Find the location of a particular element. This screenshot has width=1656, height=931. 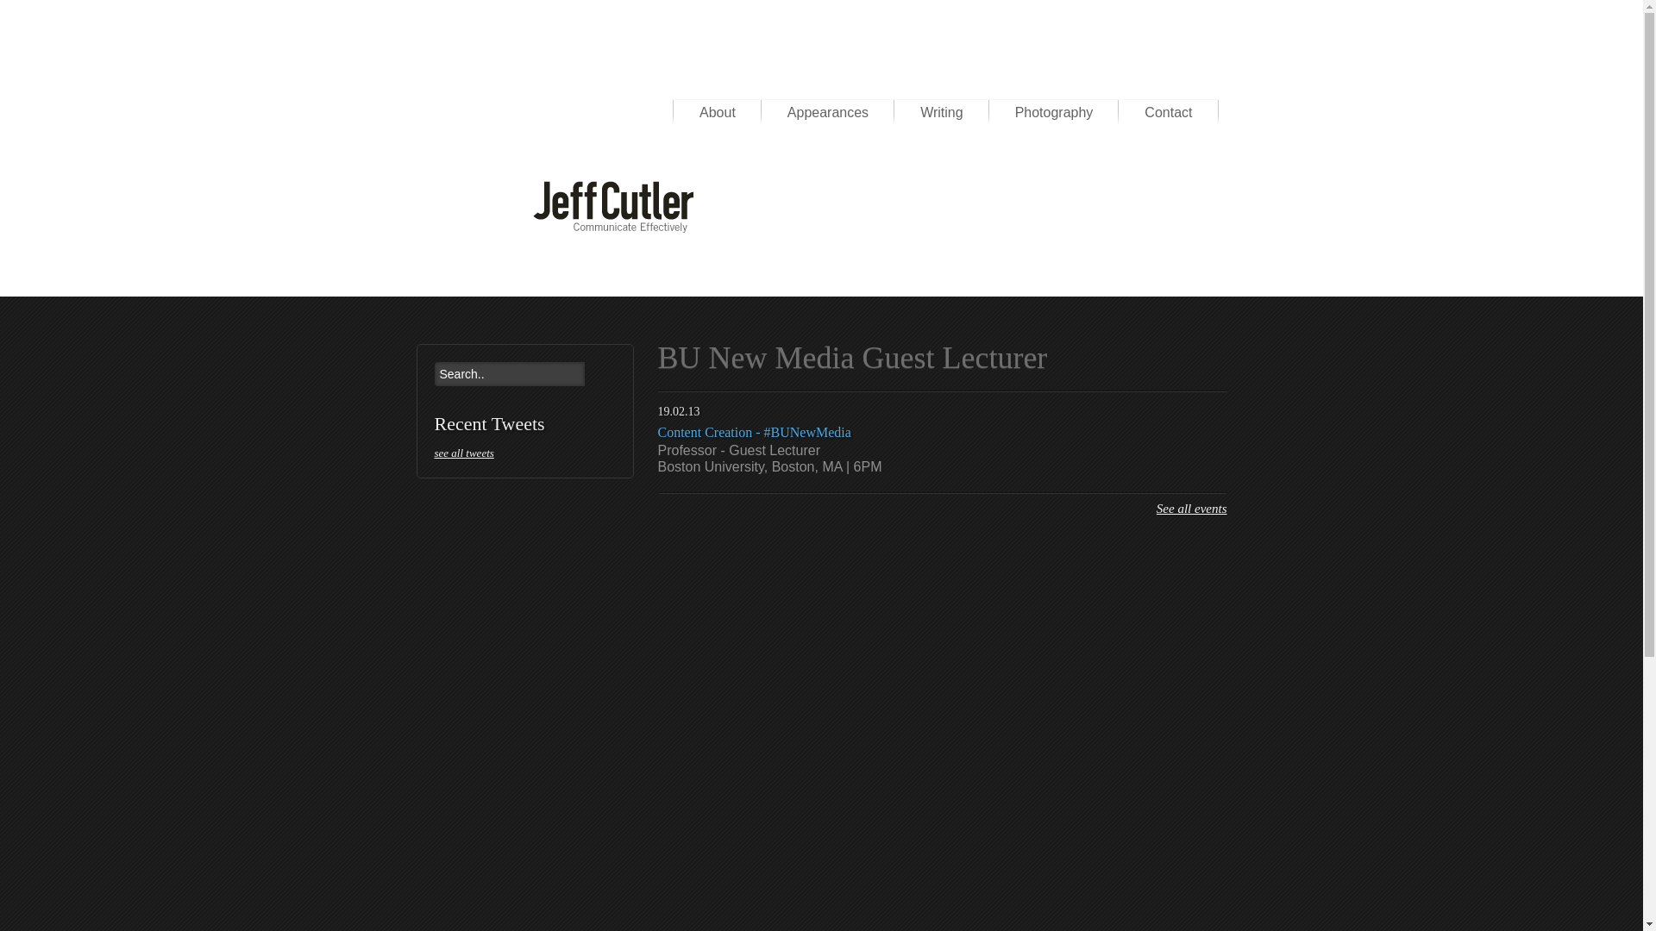

Jeff Cutler on LinkedIn is located at coordinates (1070, 73).